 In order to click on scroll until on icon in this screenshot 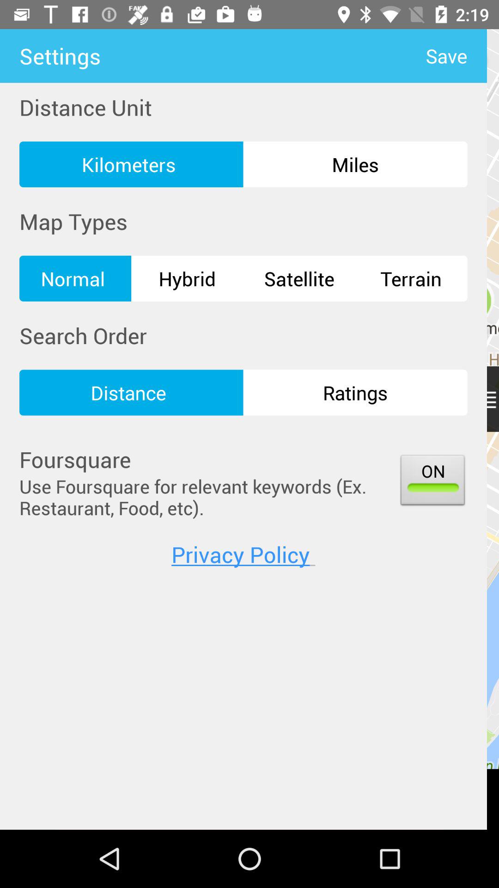, I will do `click(432, 482)`.